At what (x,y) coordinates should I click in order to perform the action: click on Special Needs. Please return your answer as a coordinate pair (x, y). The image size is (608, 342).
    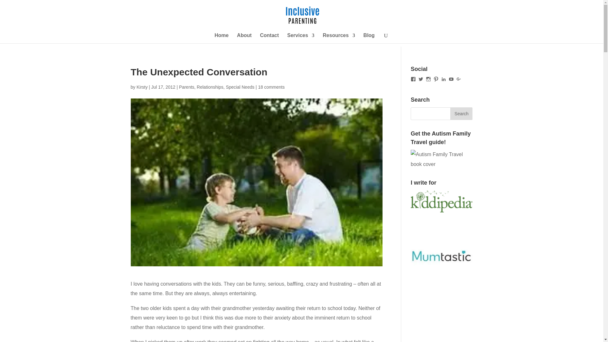
    Looking at the image, I should click on (240, 87).